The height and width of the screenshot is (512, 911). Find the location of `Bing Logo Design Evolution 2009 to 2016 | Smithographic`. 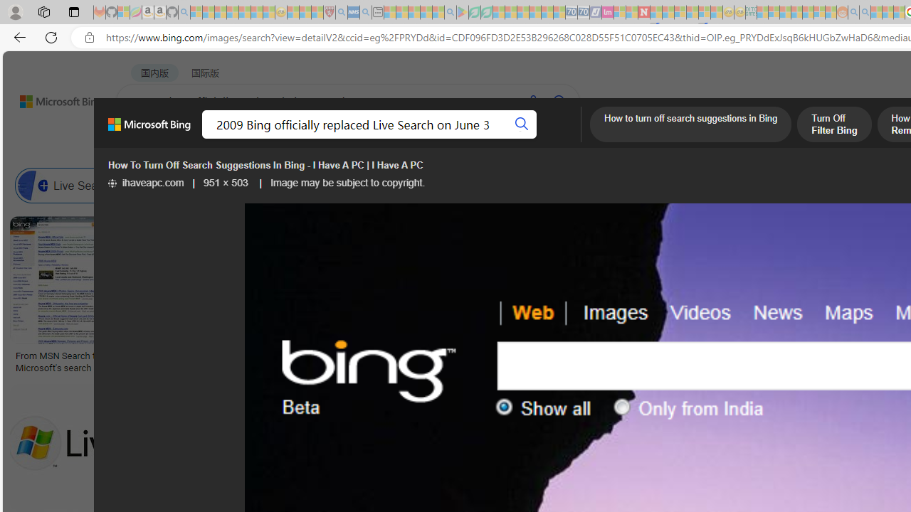

Bing Logo Design Evolution 2009 to 2016 | Smithographic is located at coordinates (734, 361).